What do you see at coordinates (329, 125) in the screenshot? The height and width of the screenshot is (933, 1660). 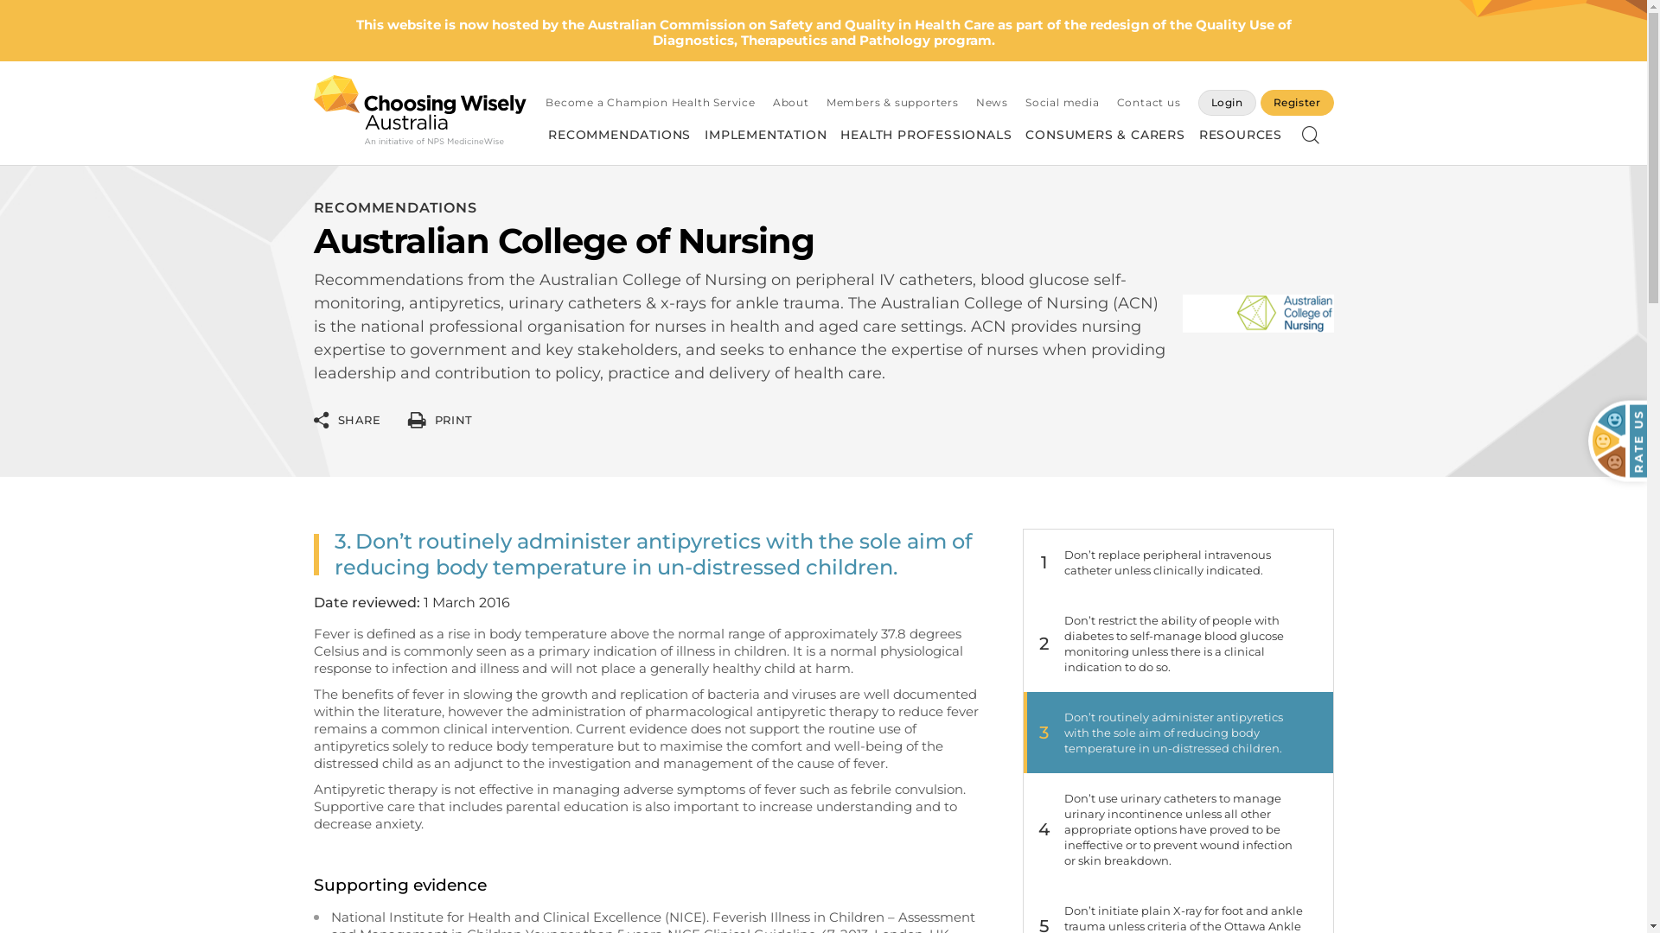 I see `Home` at bounding box center [329, 125].